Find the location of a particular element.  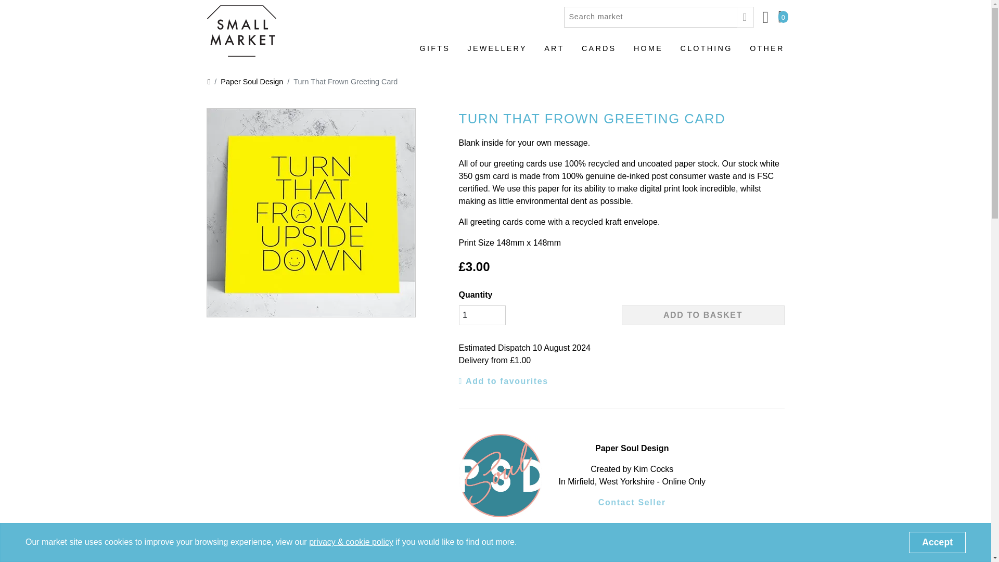

Contact Seller is located at coordinates (632, 503).